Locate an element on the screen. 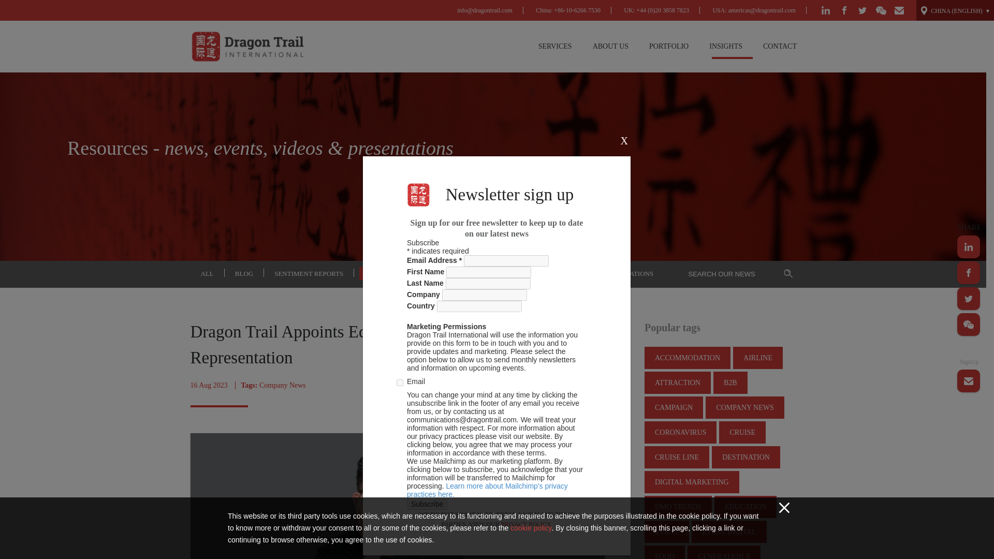  ALL is located at coordinates (207, 273).